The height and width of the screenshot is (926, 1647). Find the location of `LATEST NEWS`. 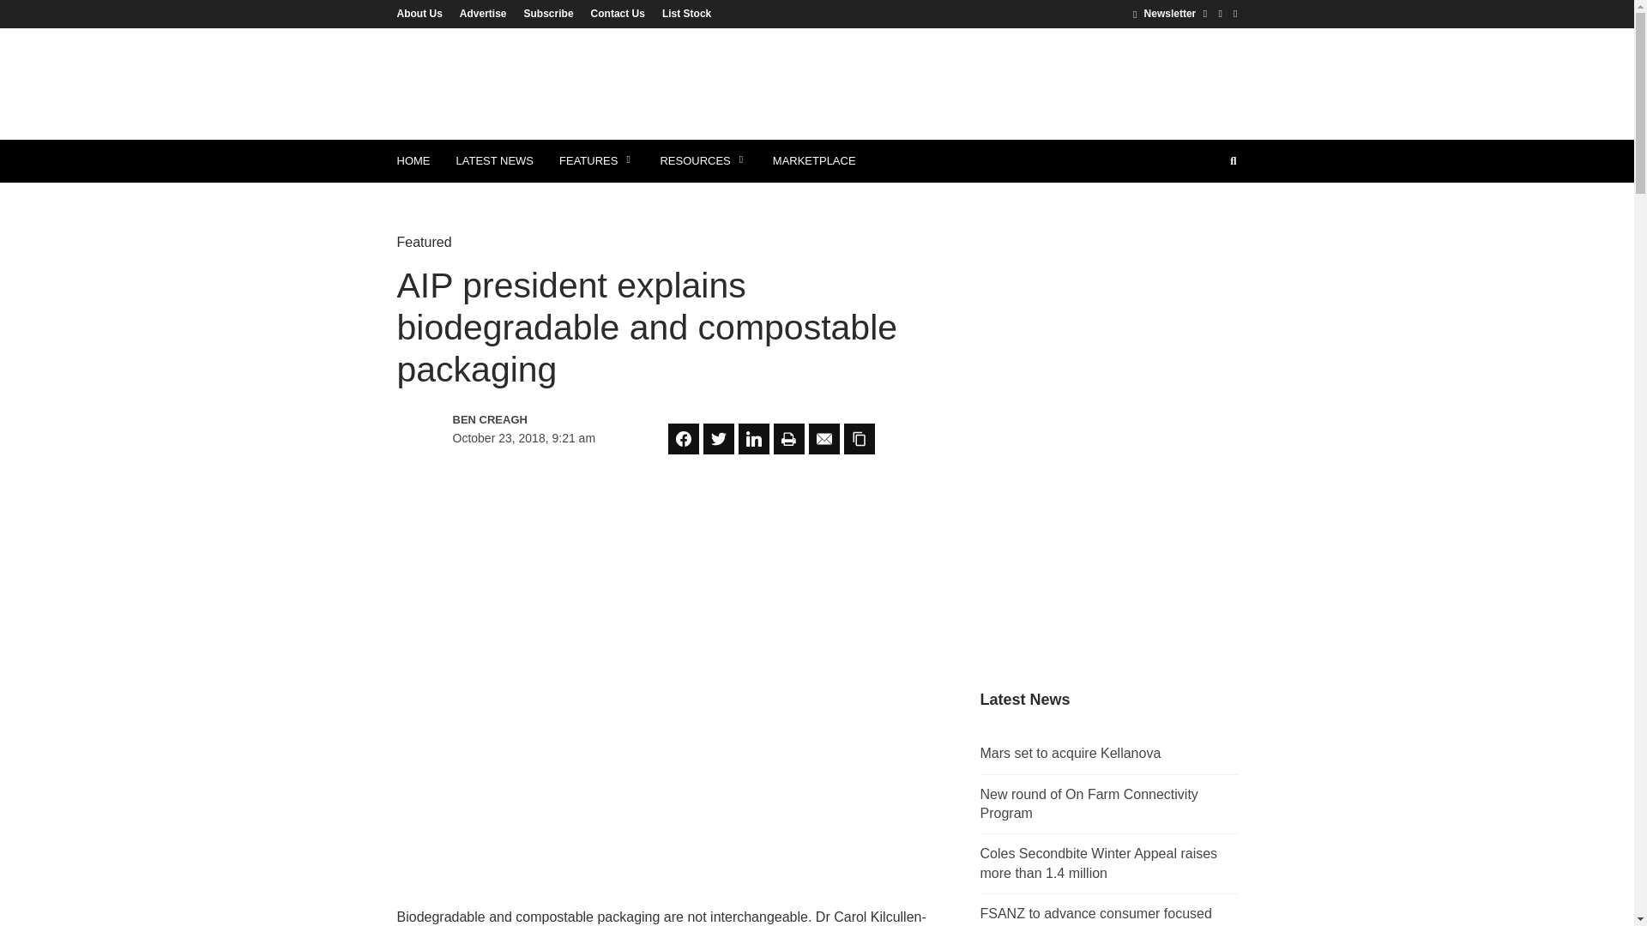

LATEST NEWS is located at coordinates (494, 161).